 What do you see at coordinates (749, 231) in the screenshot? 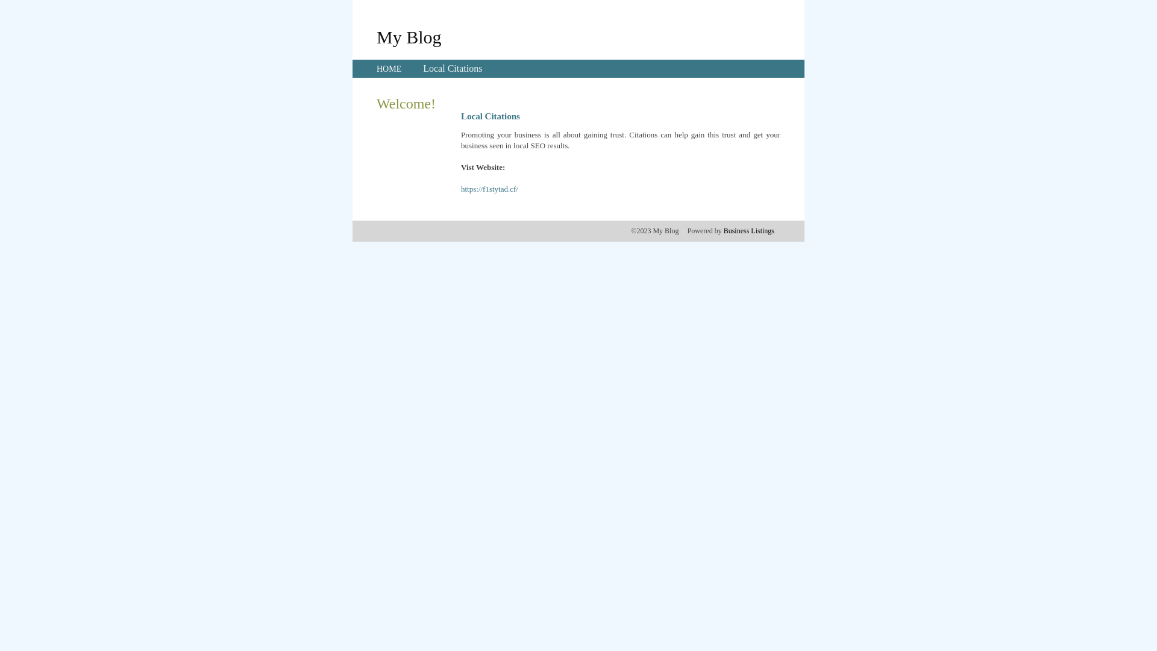
I see `Business Listings` at bounding box center [749, 231].